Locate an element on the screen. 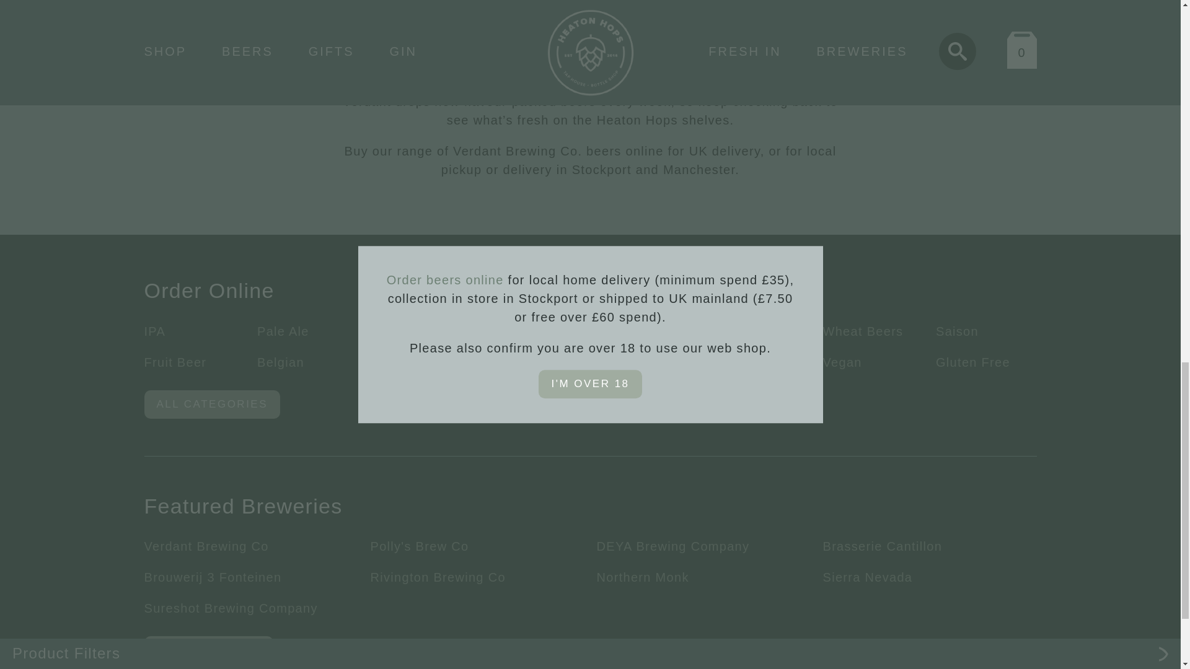 This screenshot has width=1190, height=669. Fruit Beer is located at coordinates (175, 362).